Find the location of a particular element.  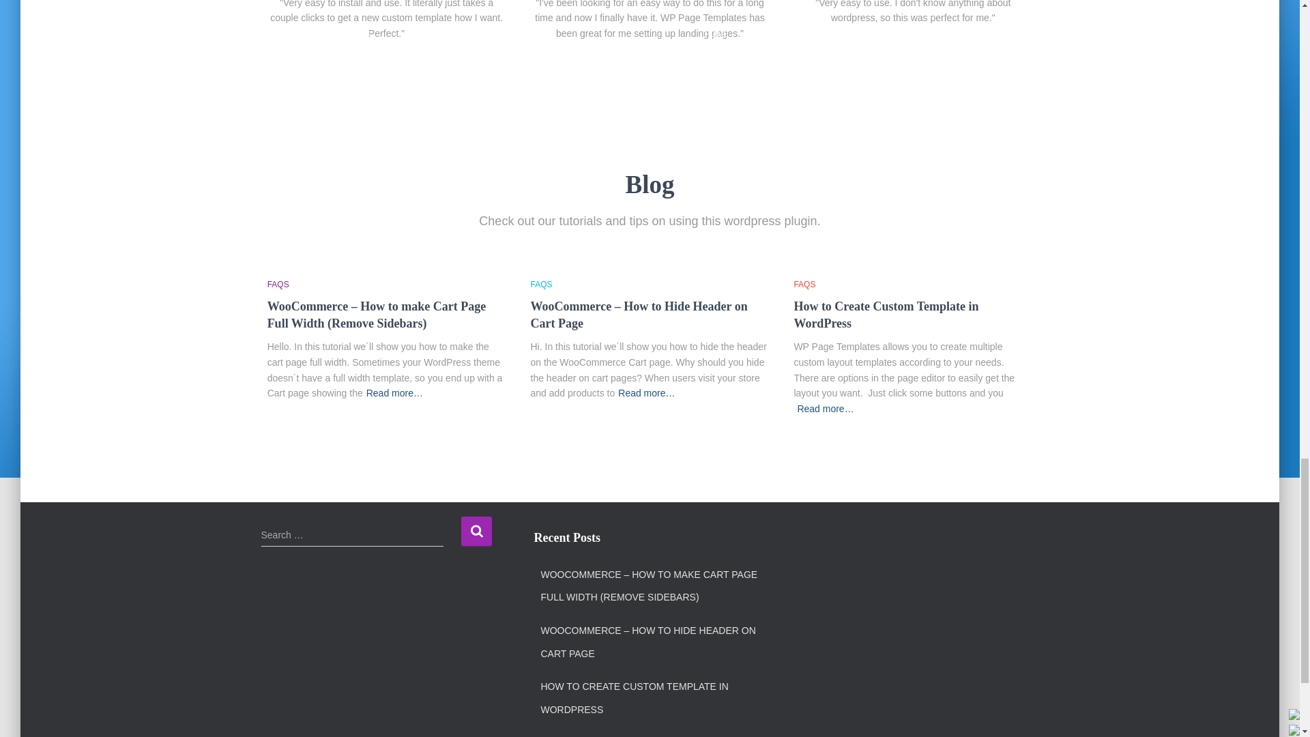

FAQS is located at coordinates (542, 285).